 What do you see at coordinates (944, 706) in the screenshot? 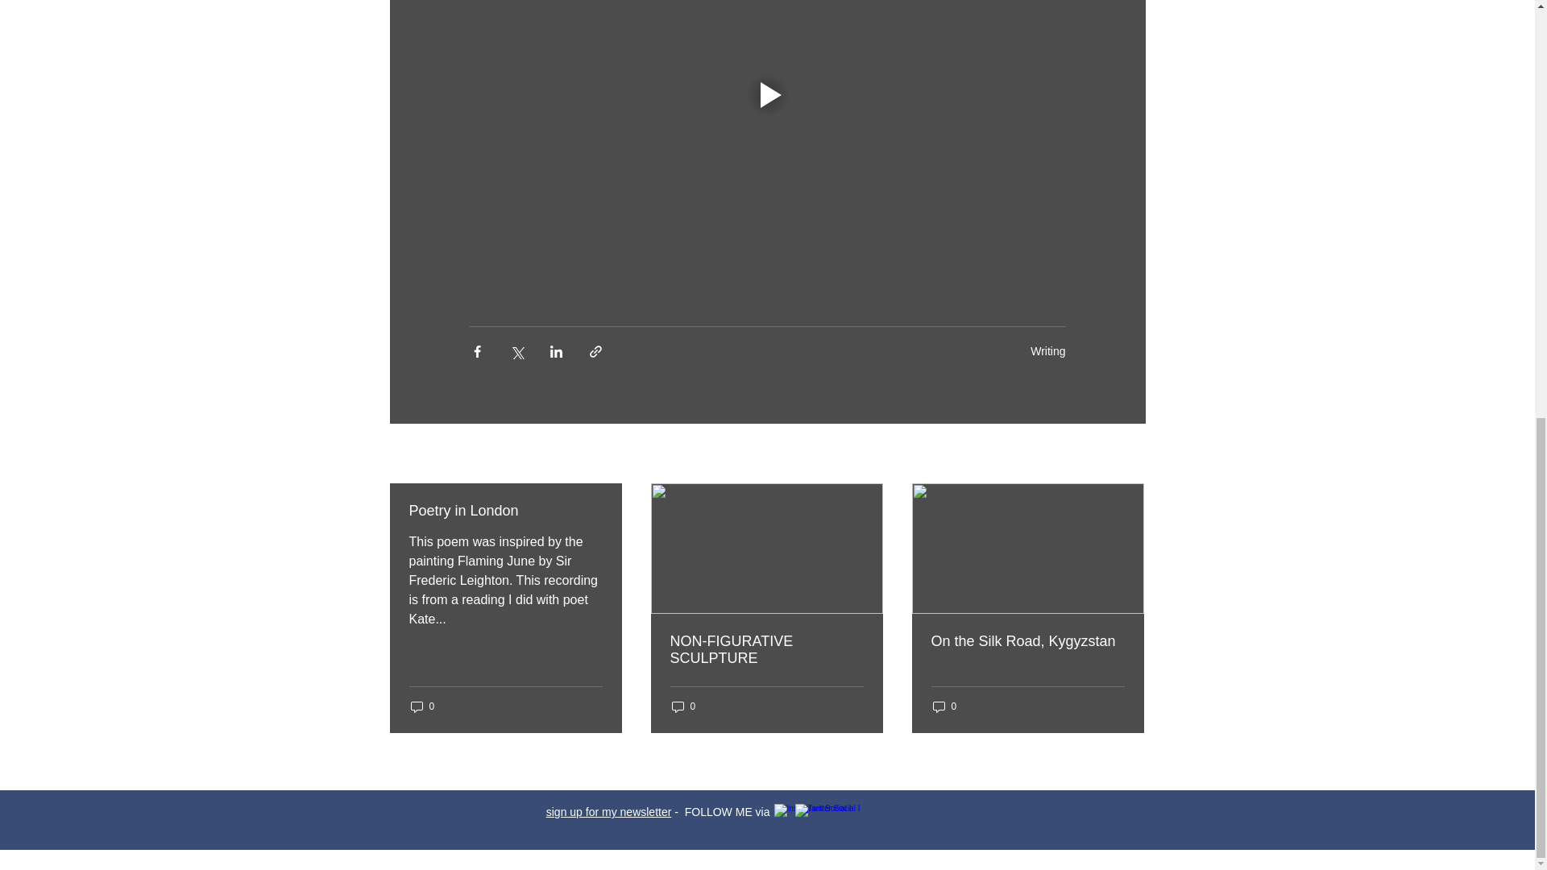
I see `0` at bounding box center [944, 706].